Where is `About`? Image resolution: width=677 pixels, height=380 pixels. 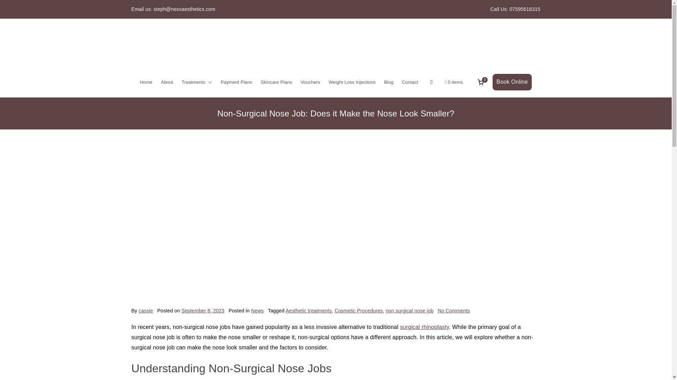
About is located at coordinates (167, 82).